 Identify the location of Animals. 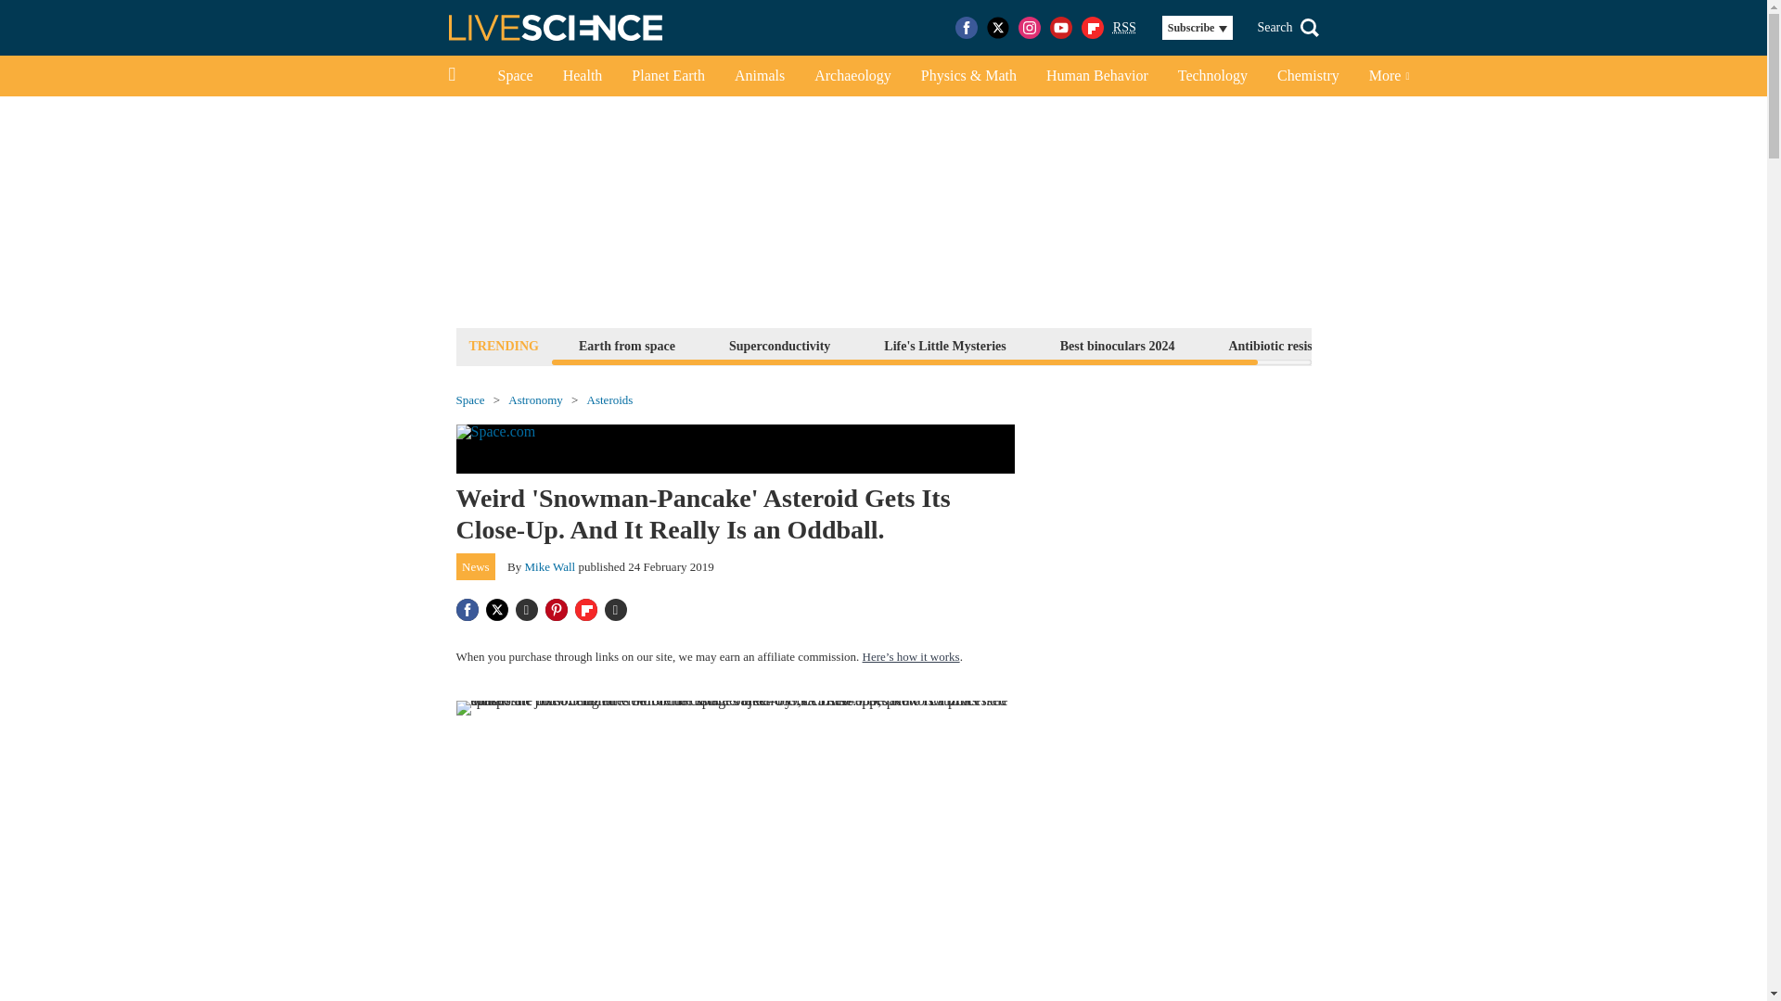
(759, 76).